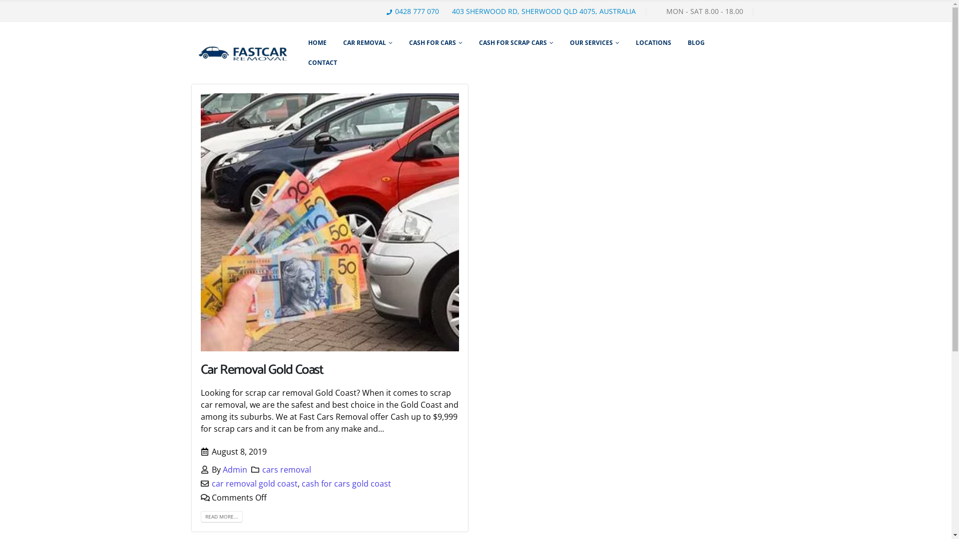  Describe the element at coordinates (416, 11) in the screenshot. I see `0428 777 070` at that location.